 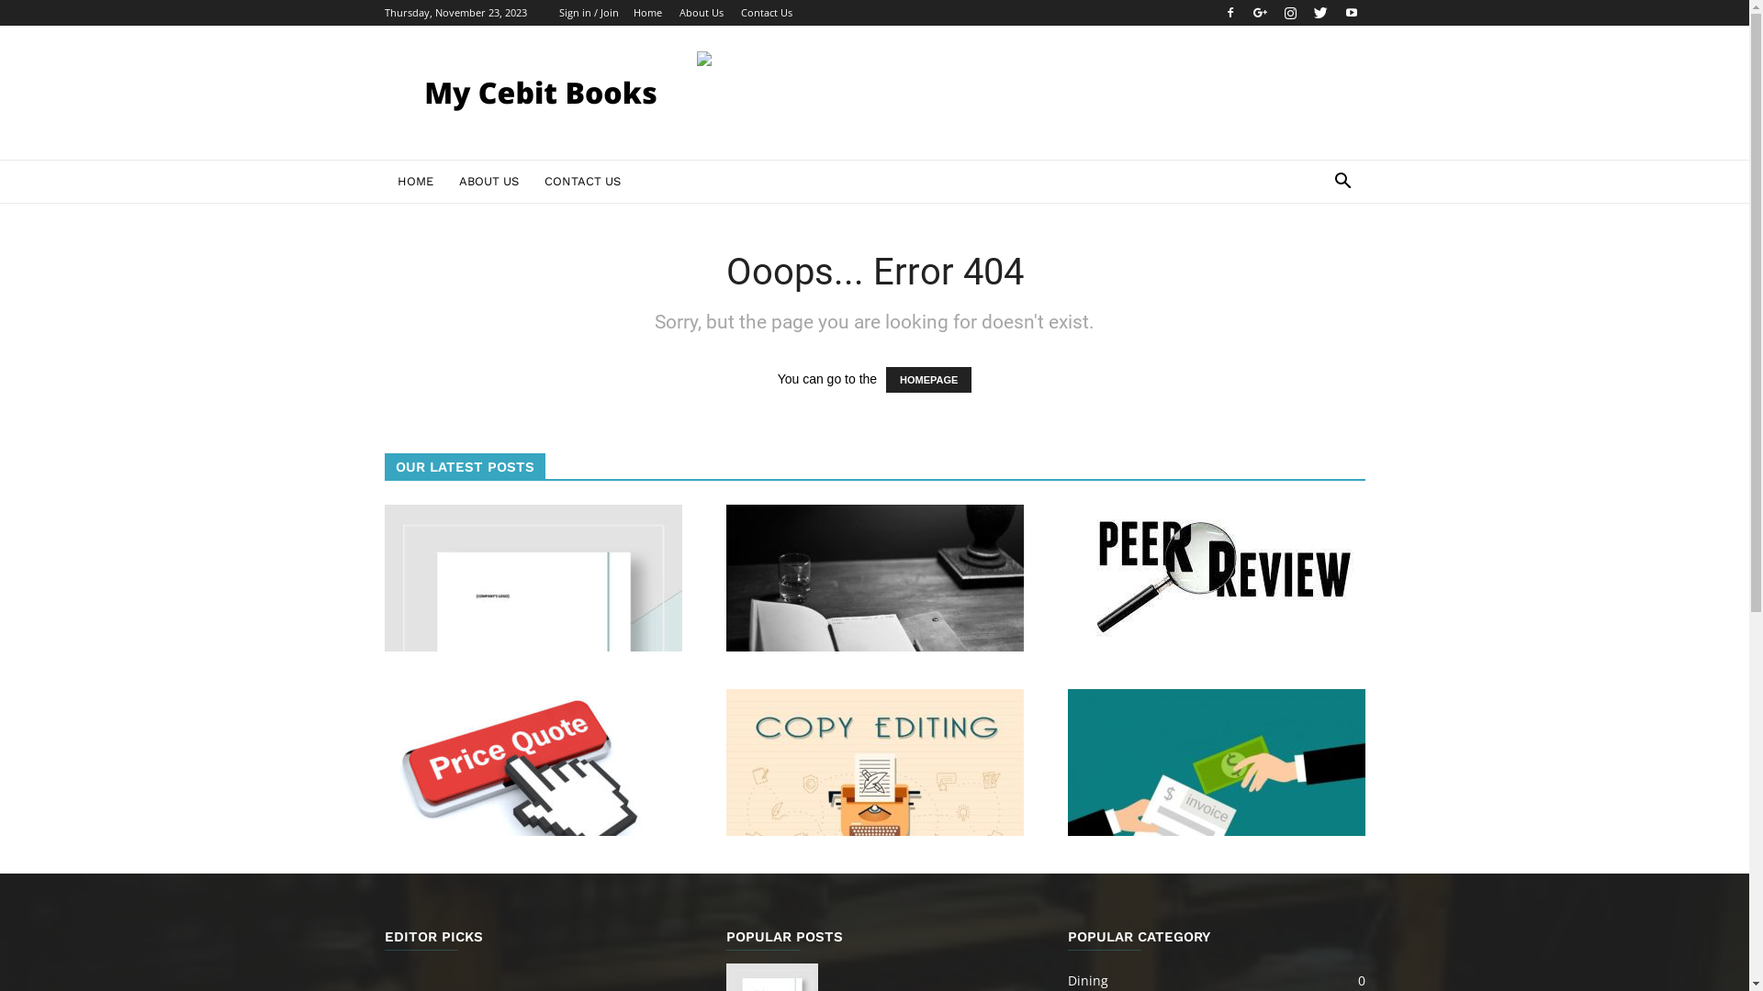 I want to click on Dining
0, so click(x=1087, y=980).